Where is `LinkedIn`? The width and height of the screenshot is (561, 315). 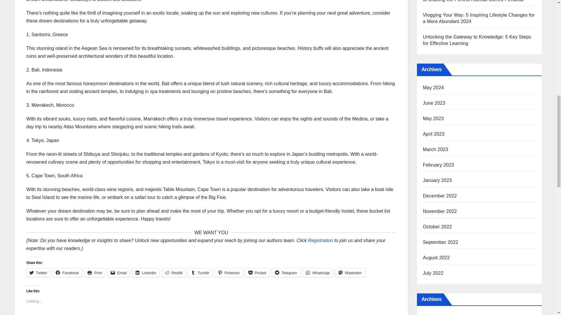 LinkedIn is located at coordinates (146, 273).